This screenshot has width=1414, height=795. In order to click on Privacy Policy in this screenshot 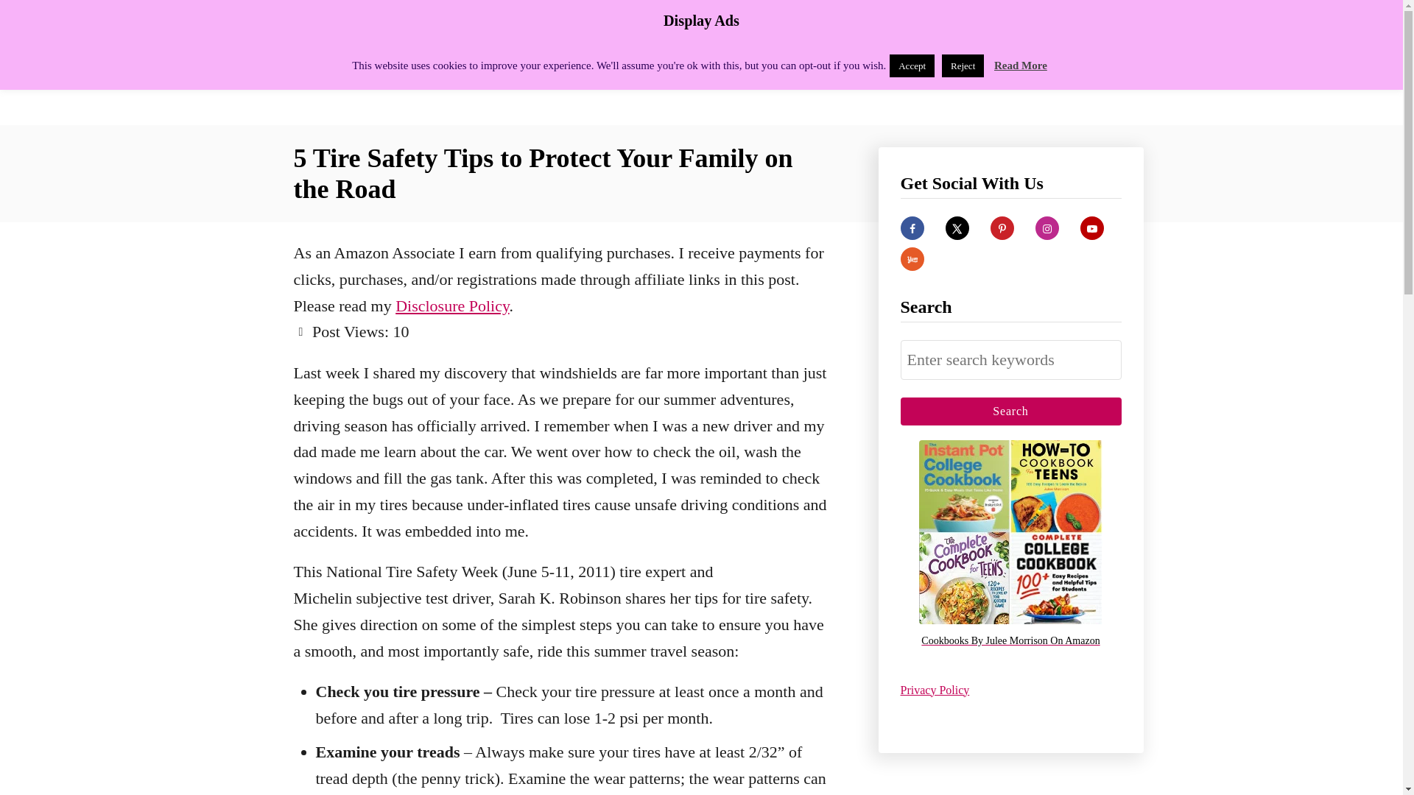, I will do `click(934, 689)`.